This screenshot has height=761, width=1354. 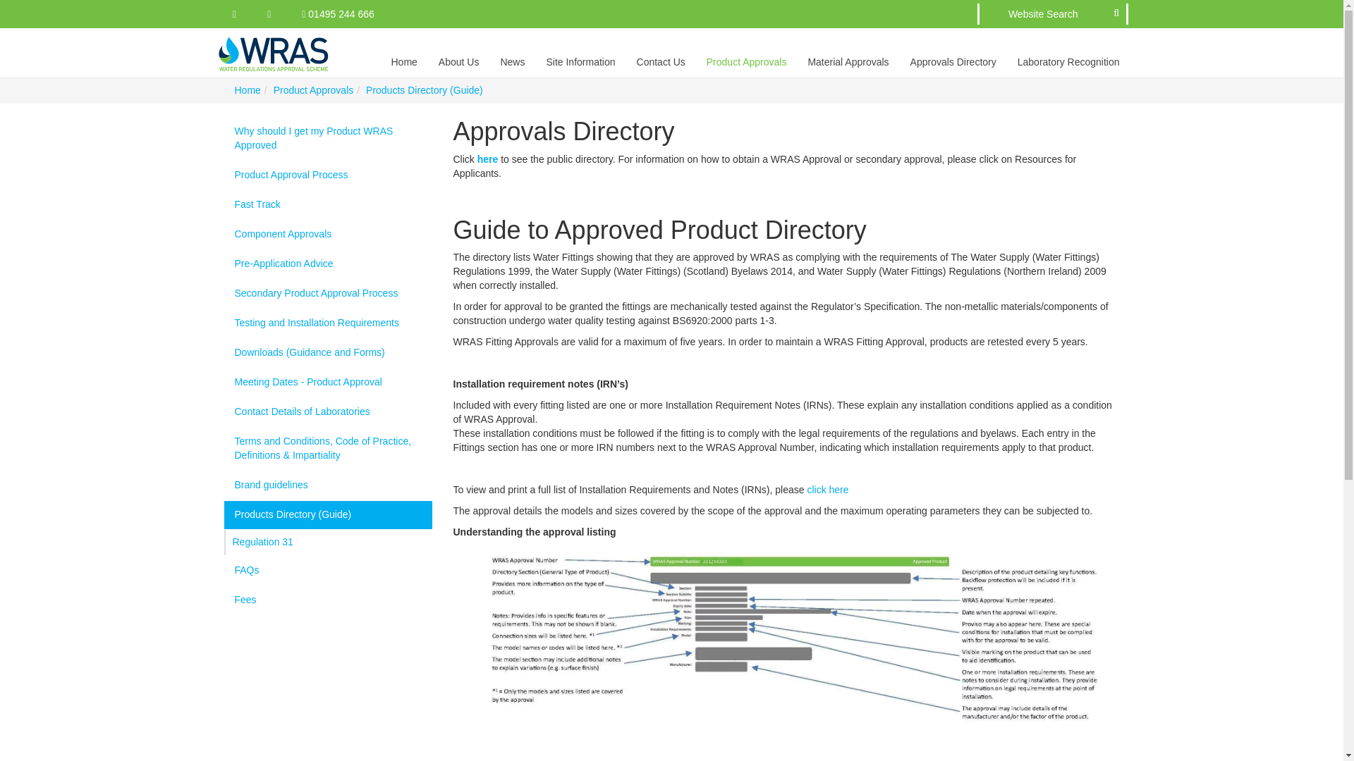 What do you see at coordinates (512, 52) in the screenshot?
I see `News` at bounding box center [512, 52].